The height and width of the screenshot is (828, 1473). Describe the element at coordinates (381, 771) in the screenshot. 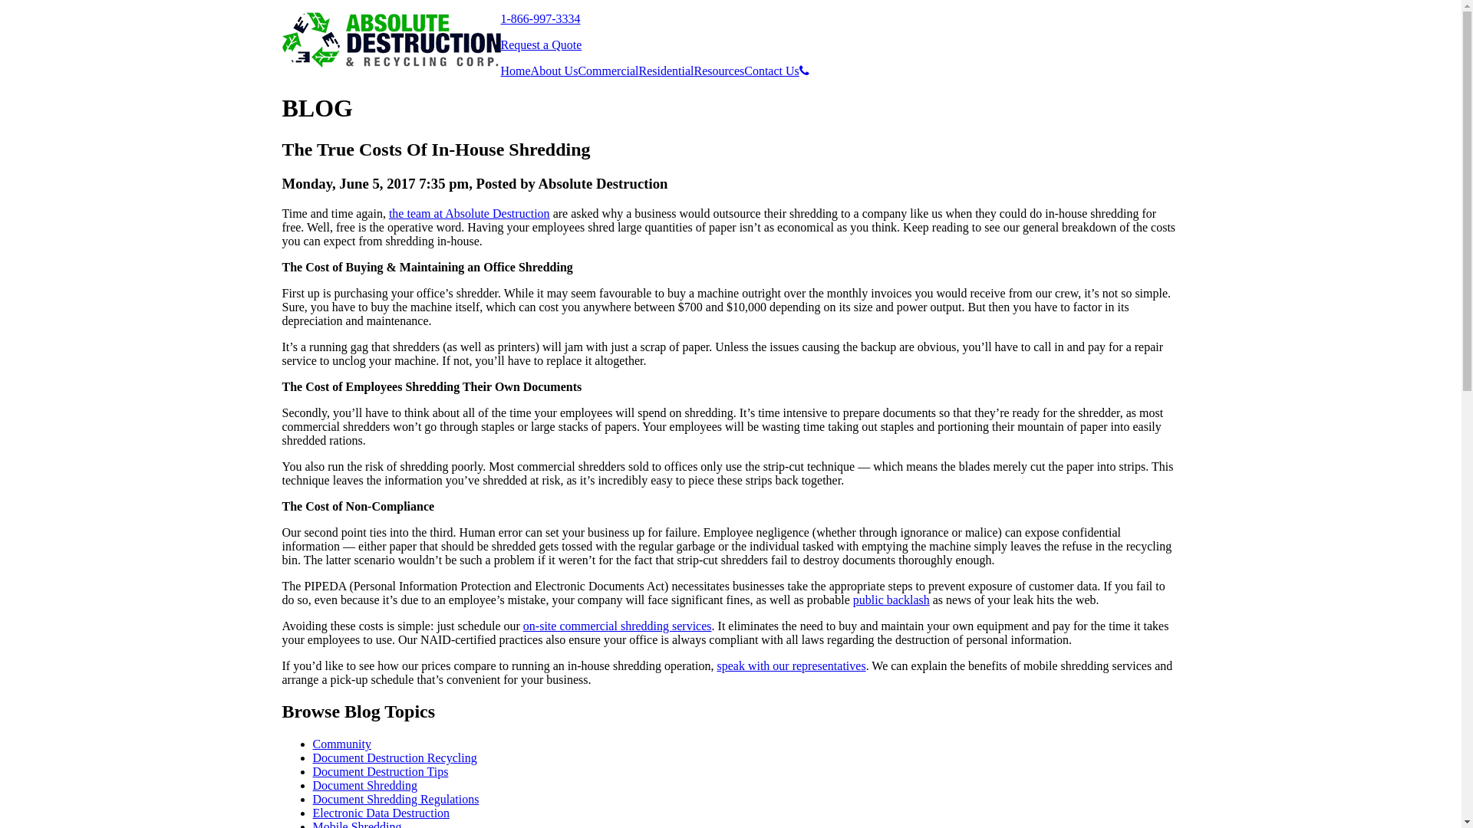

I see `Document Destruction Tips` at that location.